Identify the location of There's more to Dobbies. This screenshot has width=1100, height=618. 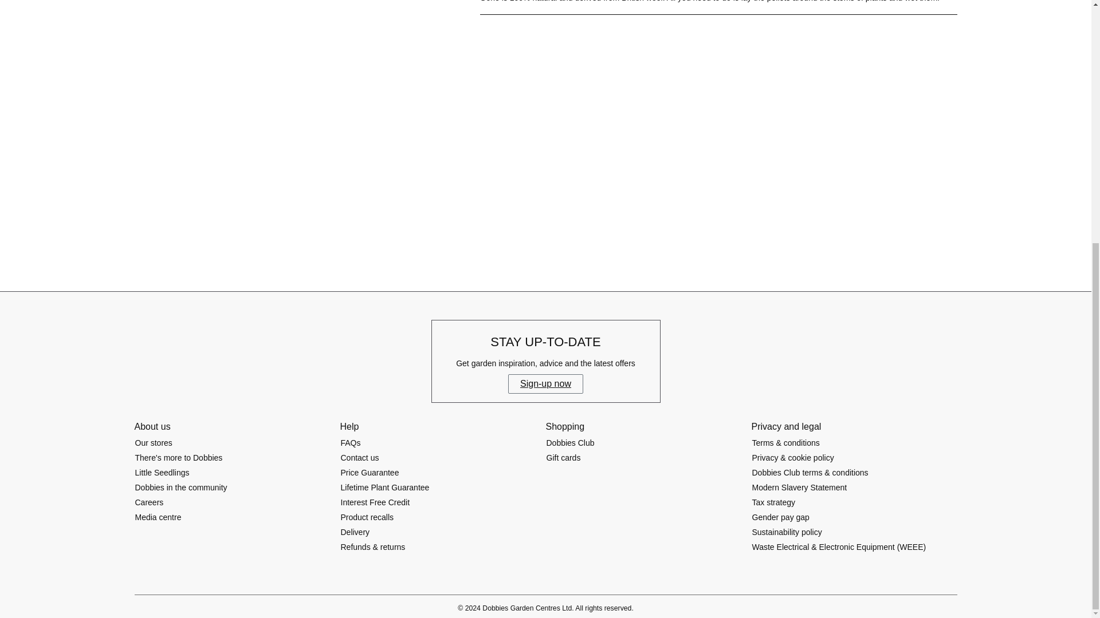
(179, 458).